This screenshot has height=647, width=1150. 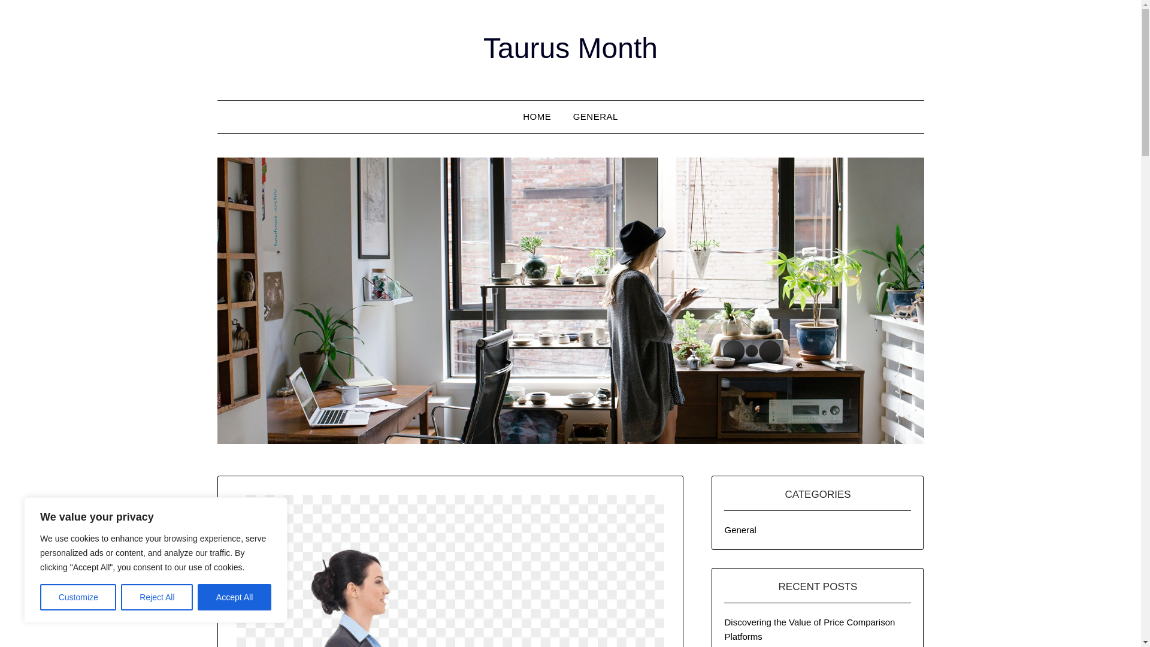 I want to click on GENERAL, so click(x=595, y=117).